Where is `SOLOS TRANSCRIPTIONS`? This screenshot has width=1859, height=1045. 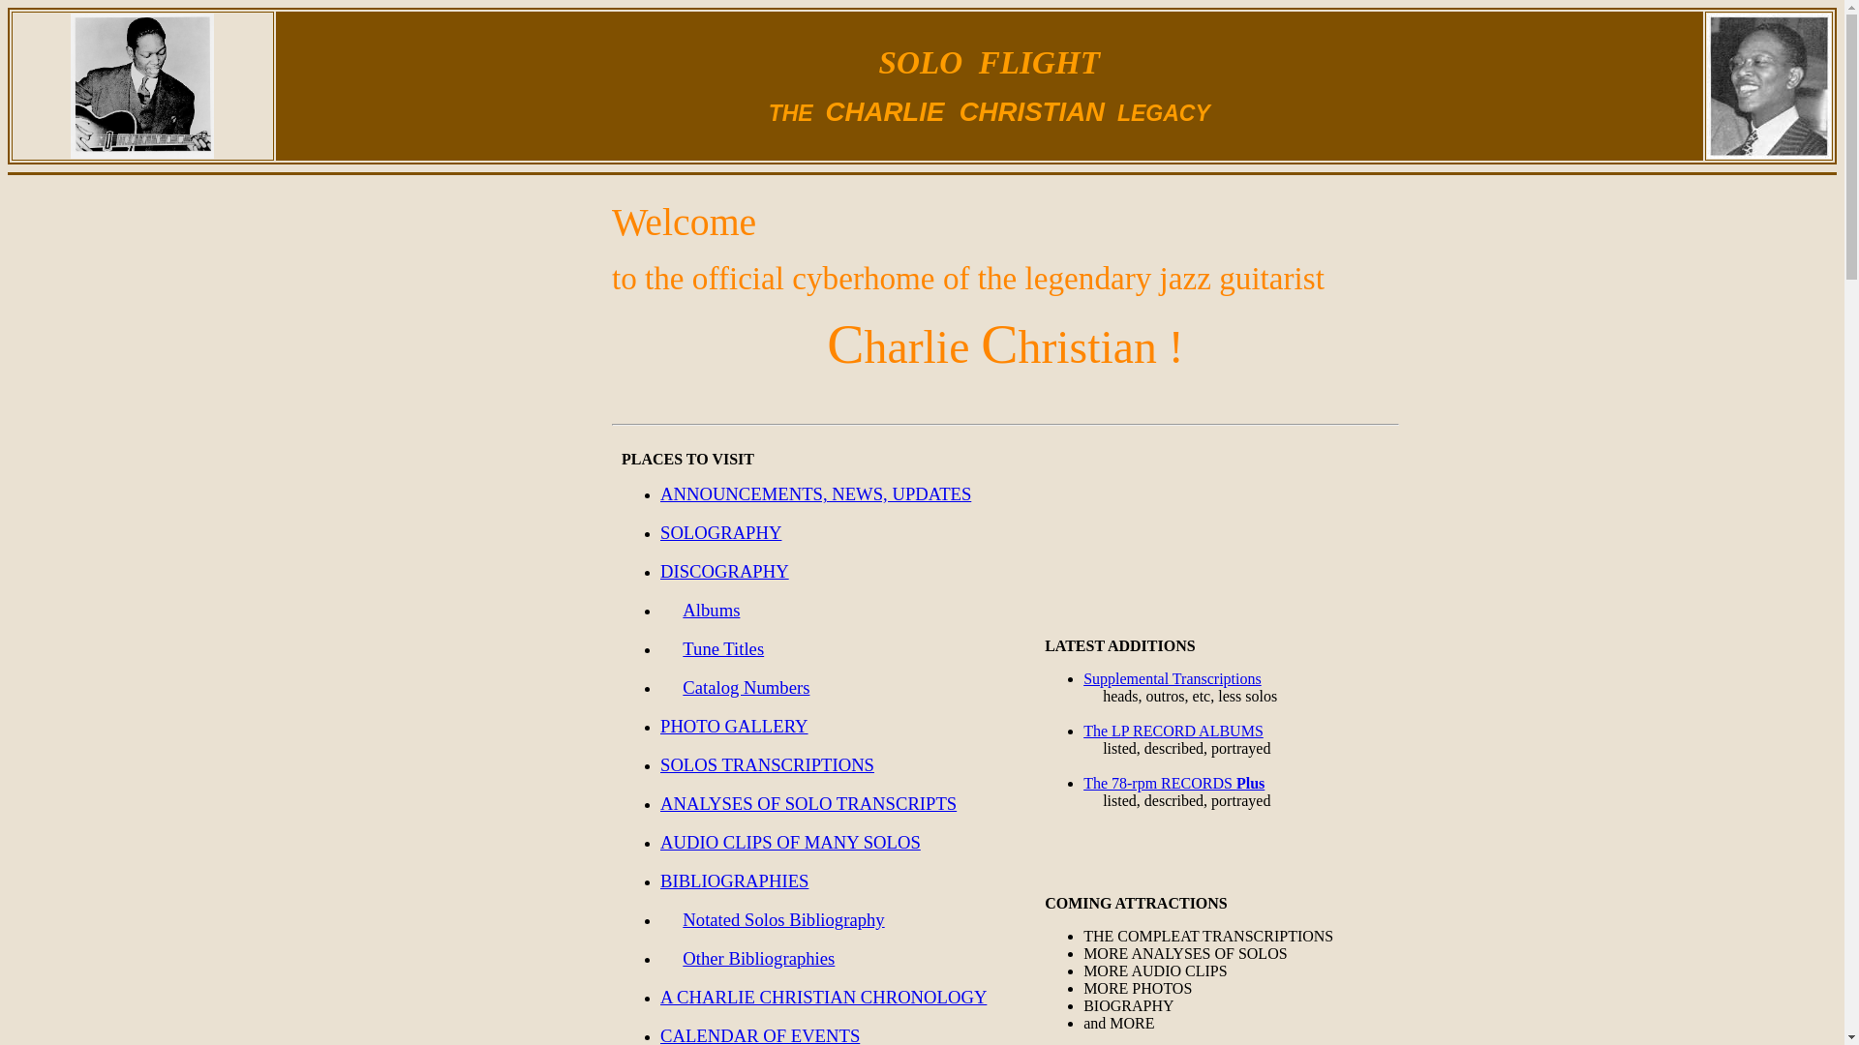 SOLOS TRANSCRIPTIONS is located at coordinates (767, 766).